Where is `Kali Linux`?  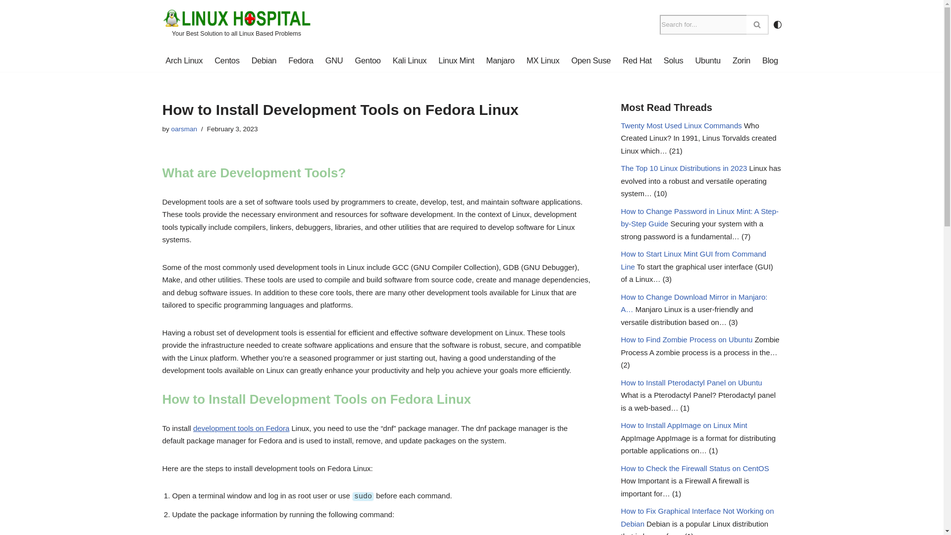 Kali Linux is located at coordinates (410, 60).